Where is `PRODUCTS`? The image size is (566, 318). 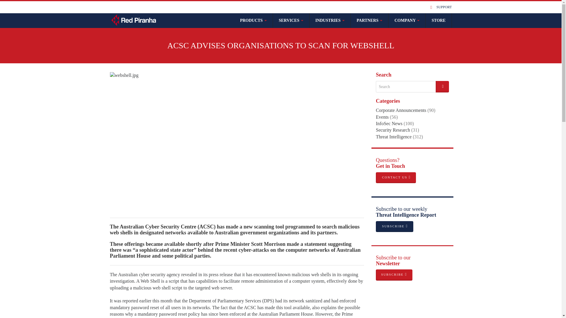
PRODUCTS is located at coordinates (254, 21).